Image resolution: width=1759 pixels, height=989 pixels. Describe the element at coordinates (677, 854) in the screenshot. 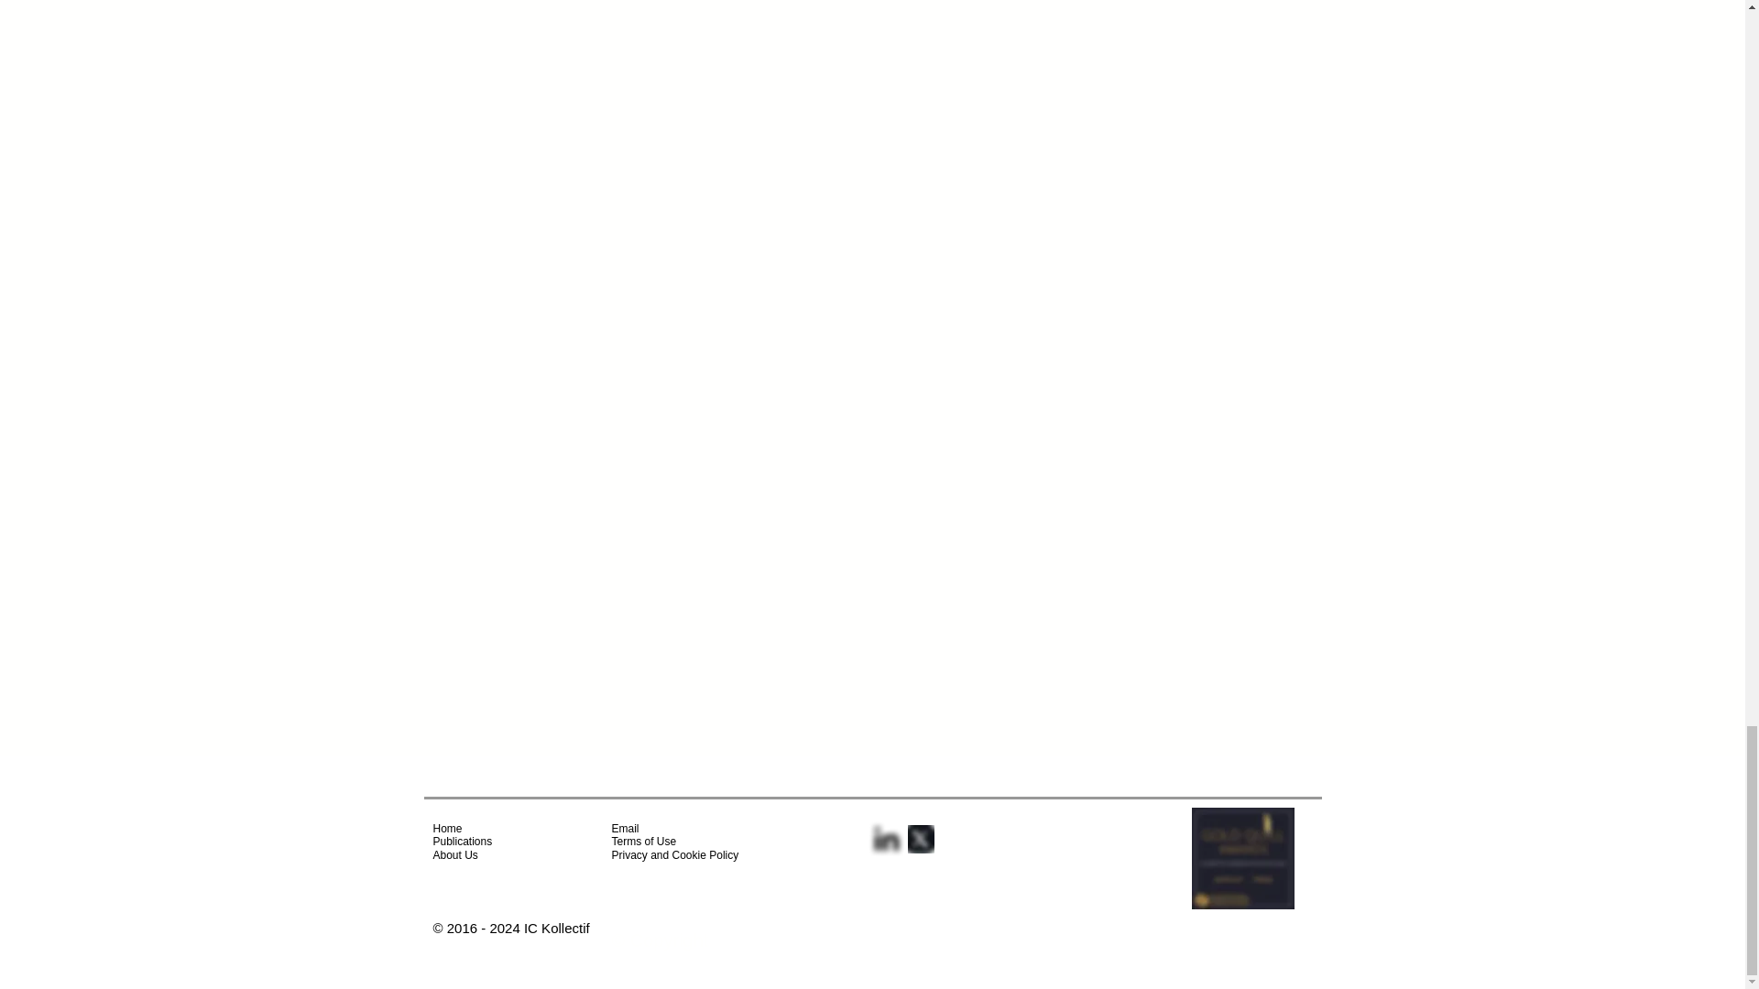

I see `Privacy and Cookie Policy ` at that location.